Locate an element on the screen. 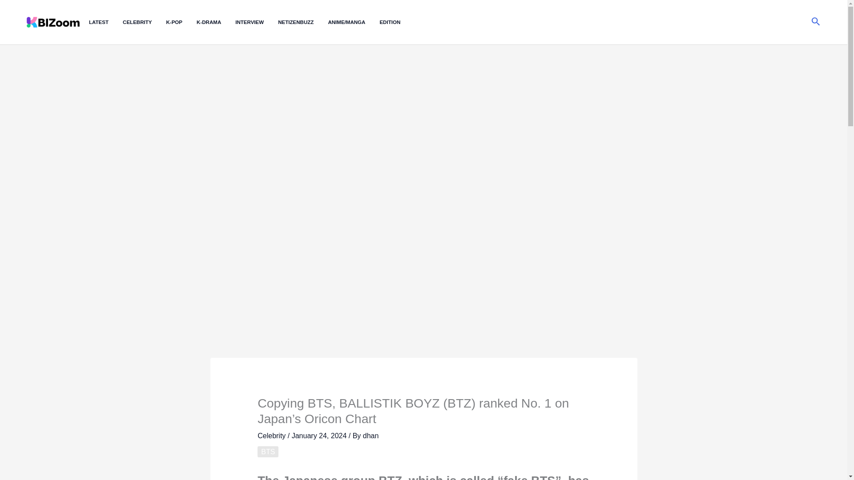 The height and width of the screenshot is (480, 854). INTERVIEW is located at coordinates (257, 22).